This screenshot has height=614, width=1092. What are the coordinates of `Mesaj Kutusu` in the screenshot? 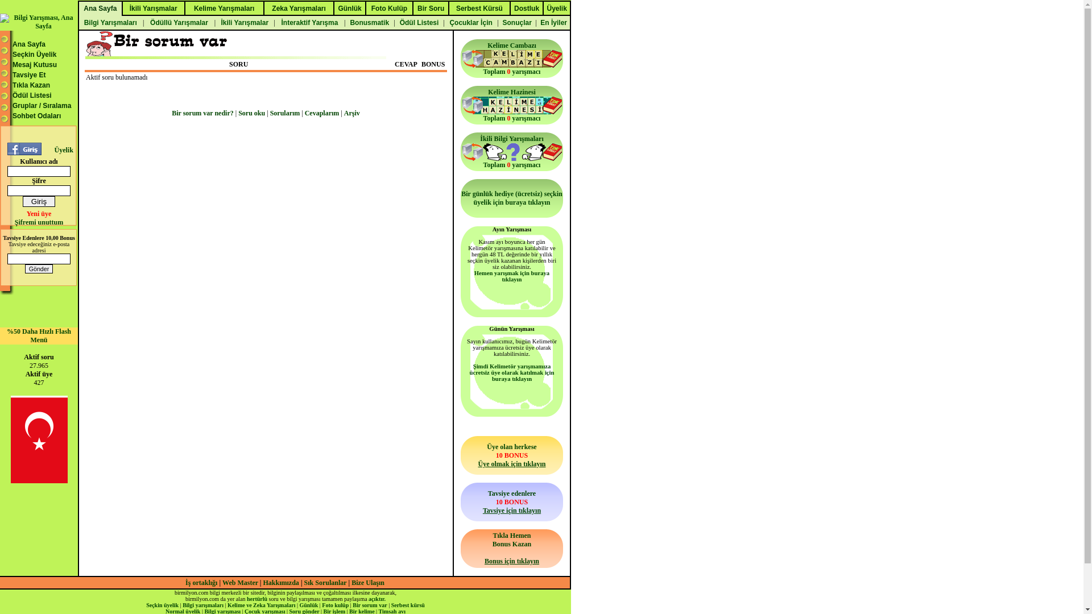 It's located at (35, 65).